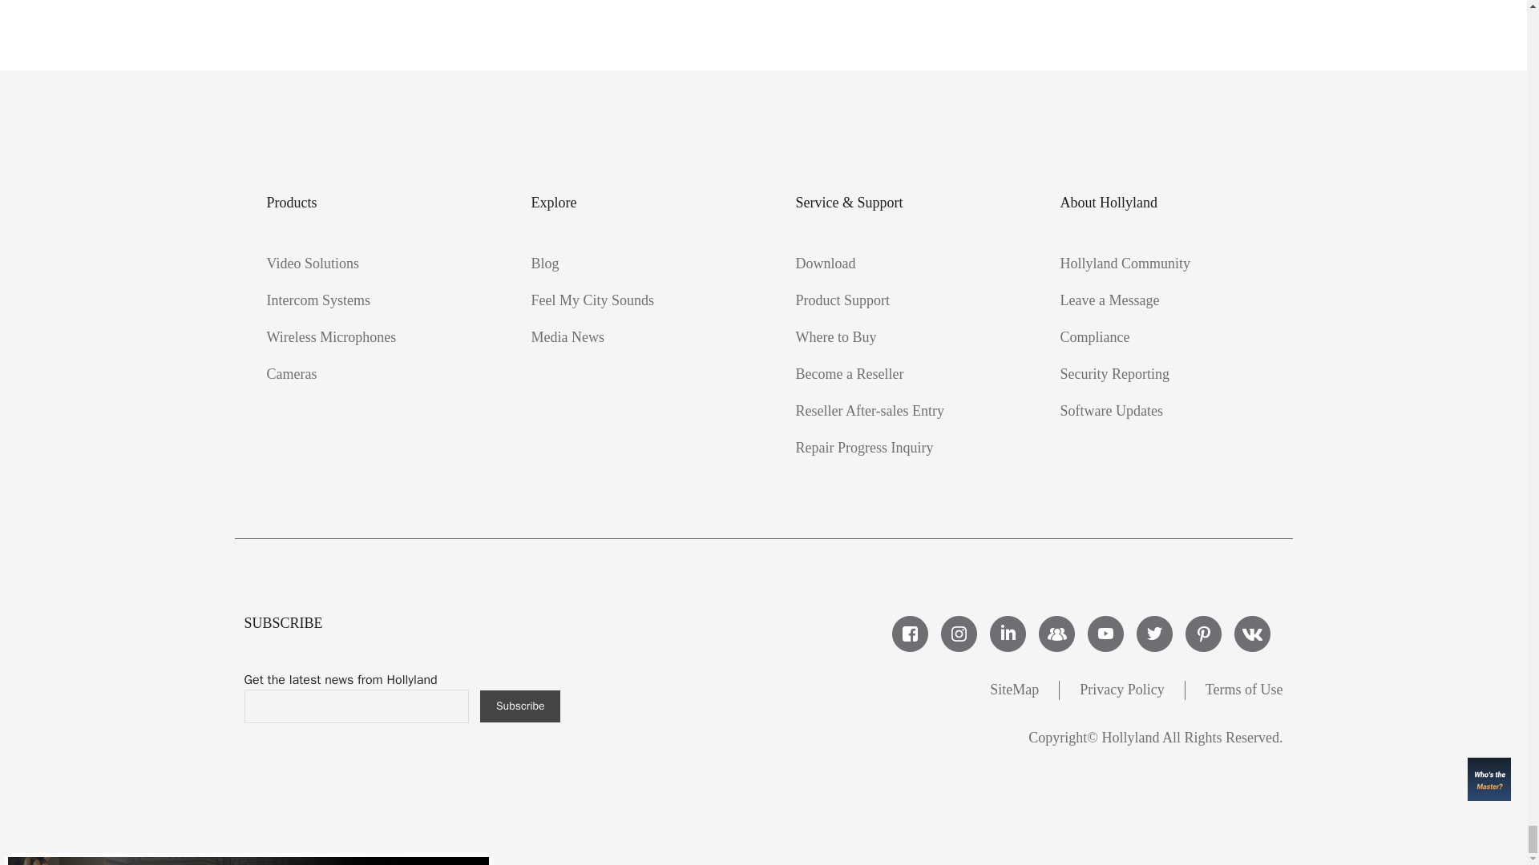 This screenshot has height=865, width=1539. What do you see at coordinates (519, 706) in the screenshot?
I see `Subscribe` at bounding box center [519, 706].